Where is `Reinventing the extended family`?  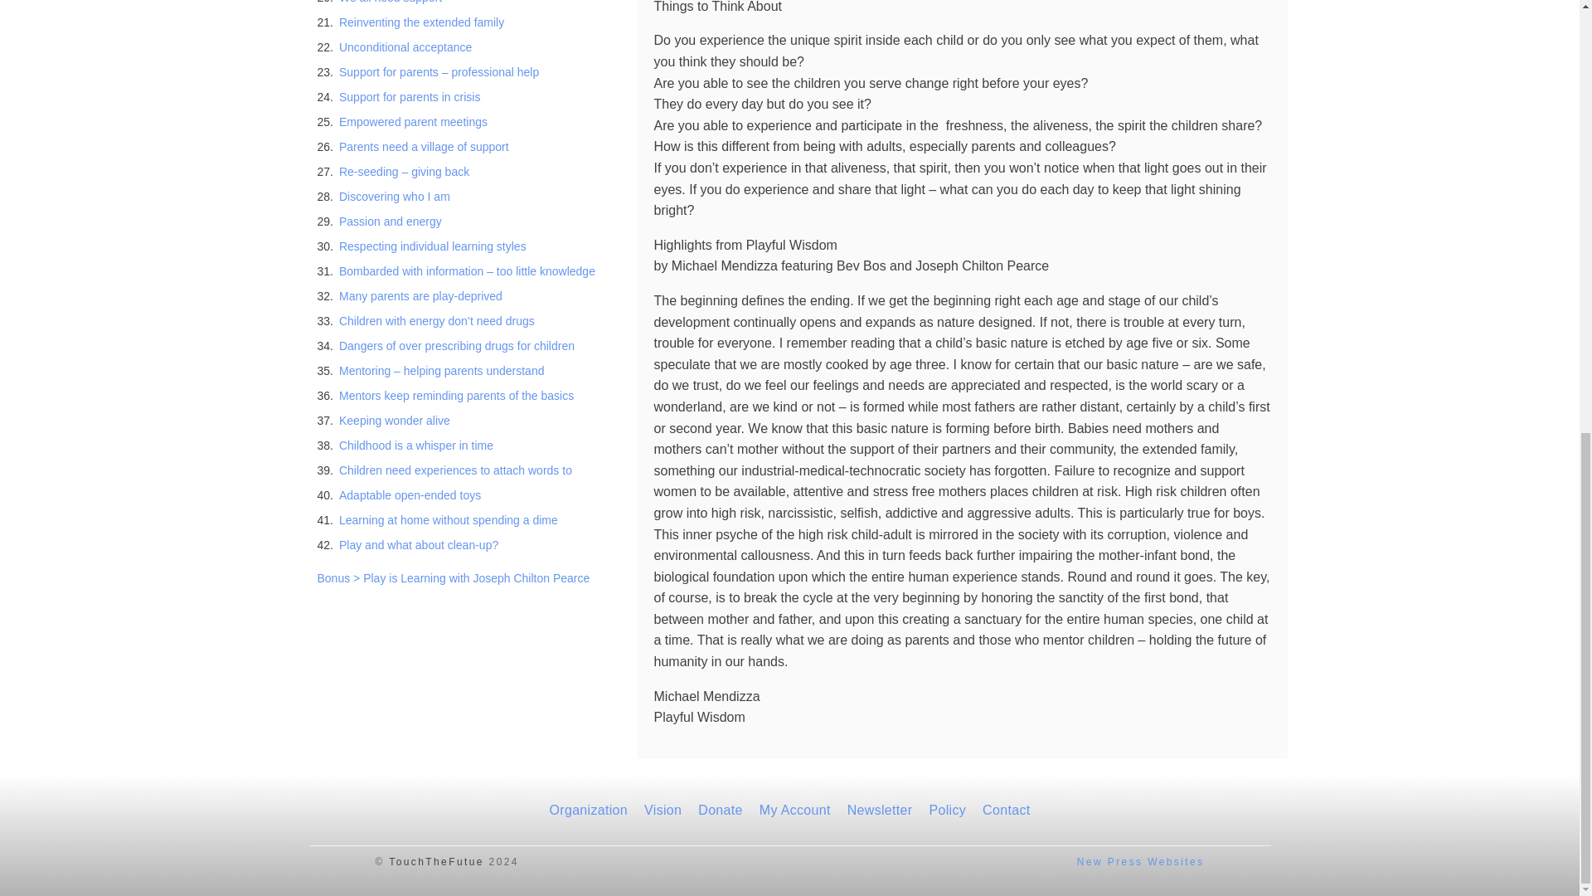 Reinventing the extended family is located at coordinates (421, 22).